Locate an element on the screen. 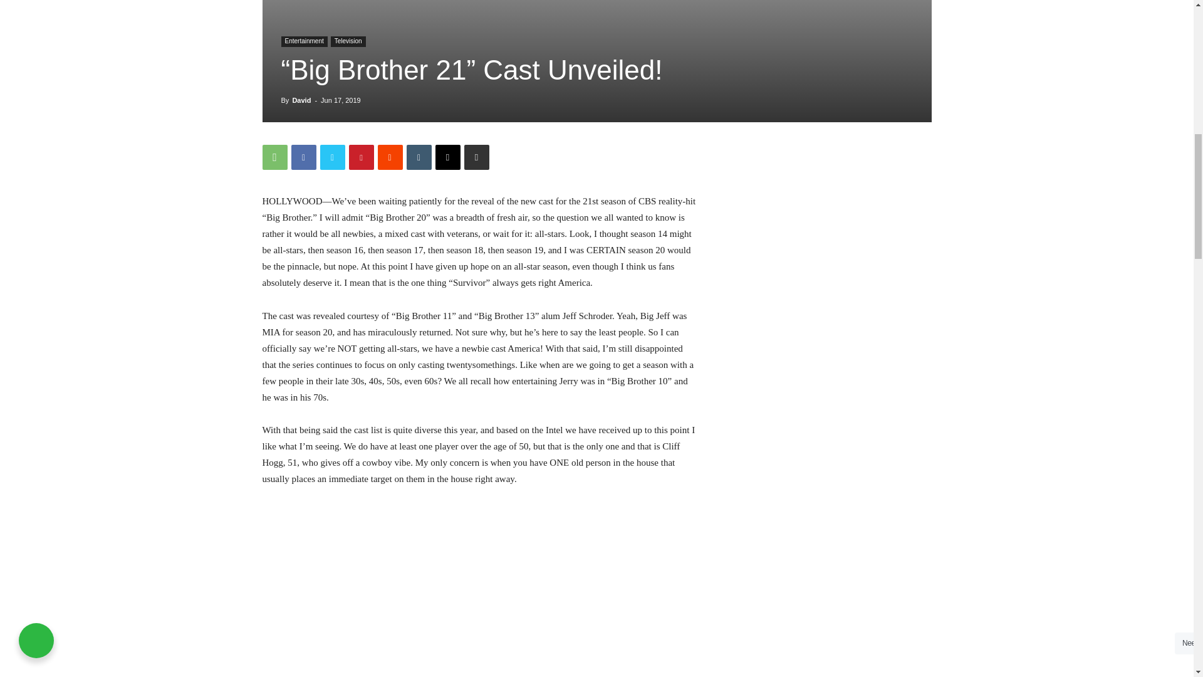 The image size is (1203, 677). WhatsApp is located at coordinates (274, 157).